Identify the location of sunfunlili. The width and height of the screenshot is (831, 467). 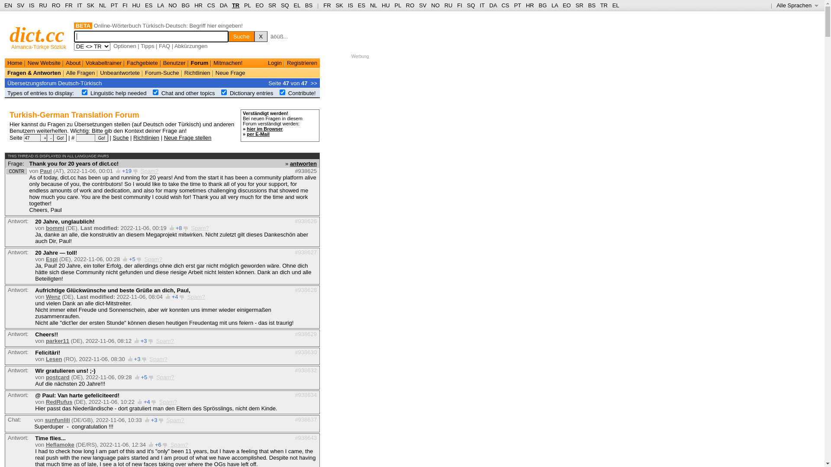
(58, 420).